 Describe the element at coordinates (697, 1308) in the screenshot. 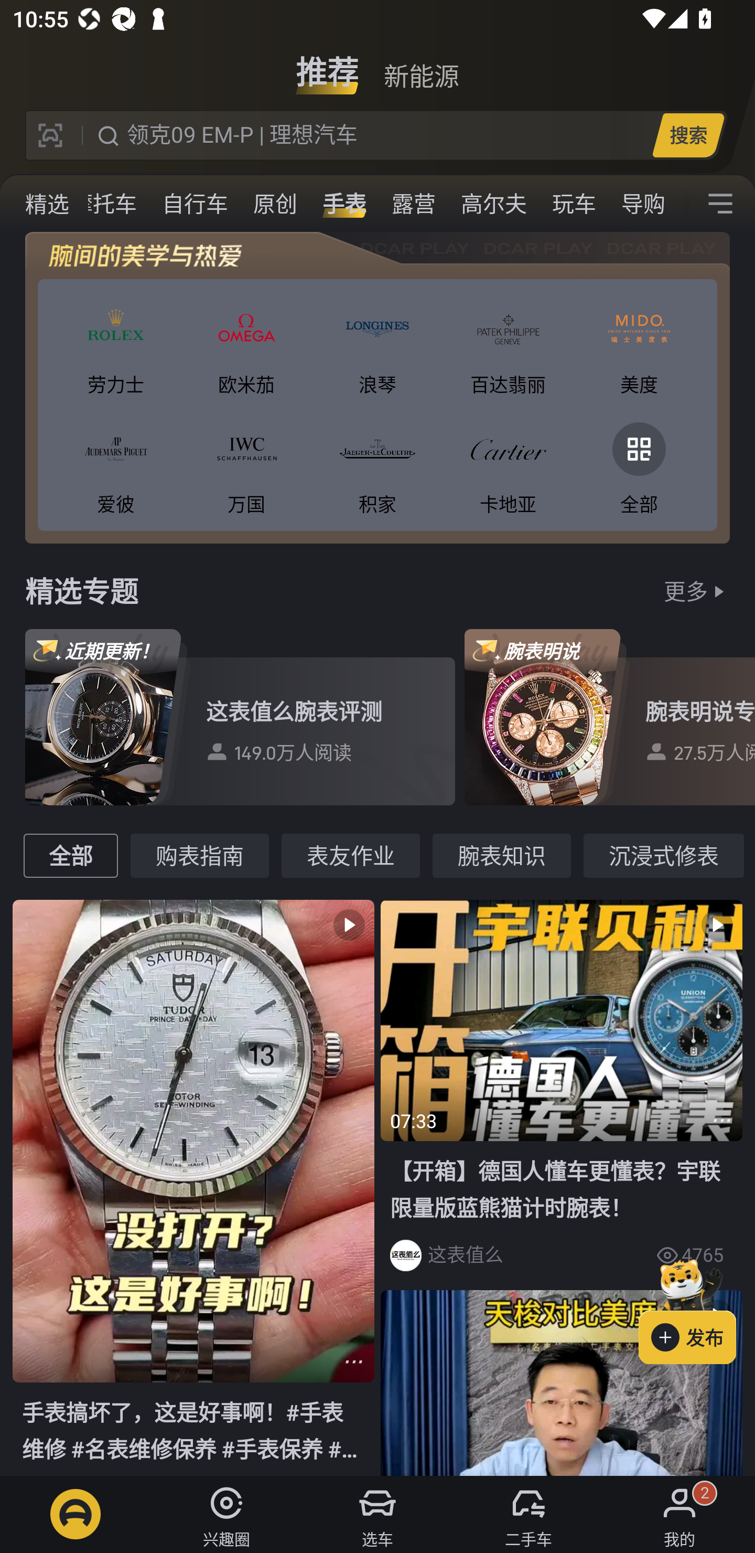

I see `发布` at that location.